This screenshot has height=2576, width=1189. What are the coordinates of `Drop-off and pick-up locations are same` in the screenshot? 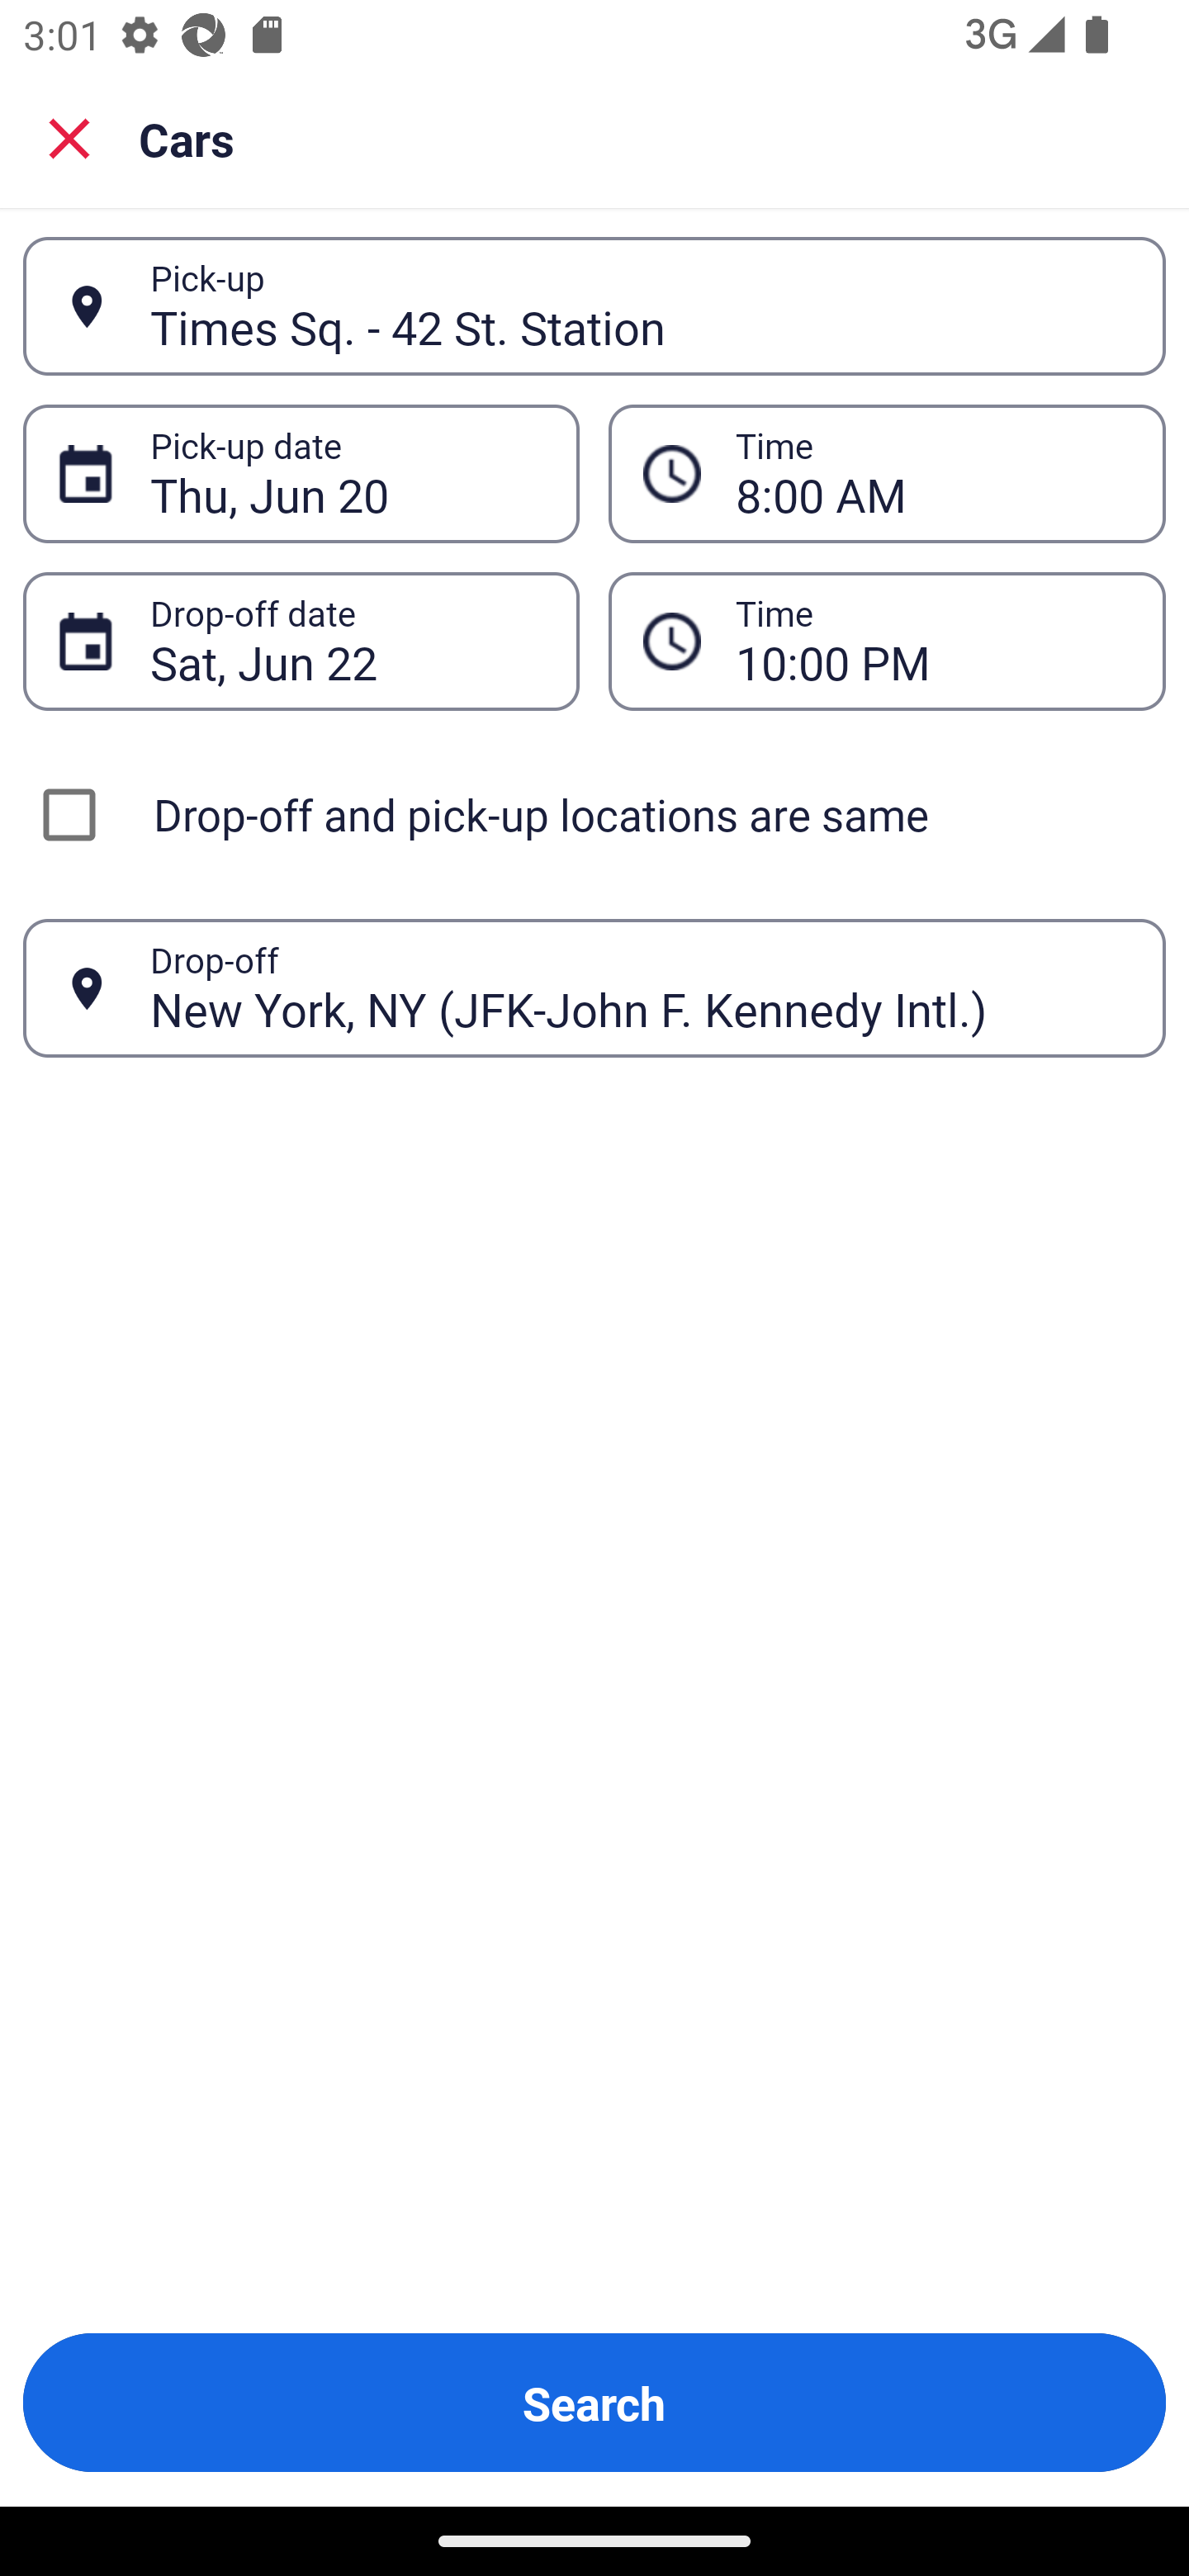 It's located at (594, 814).